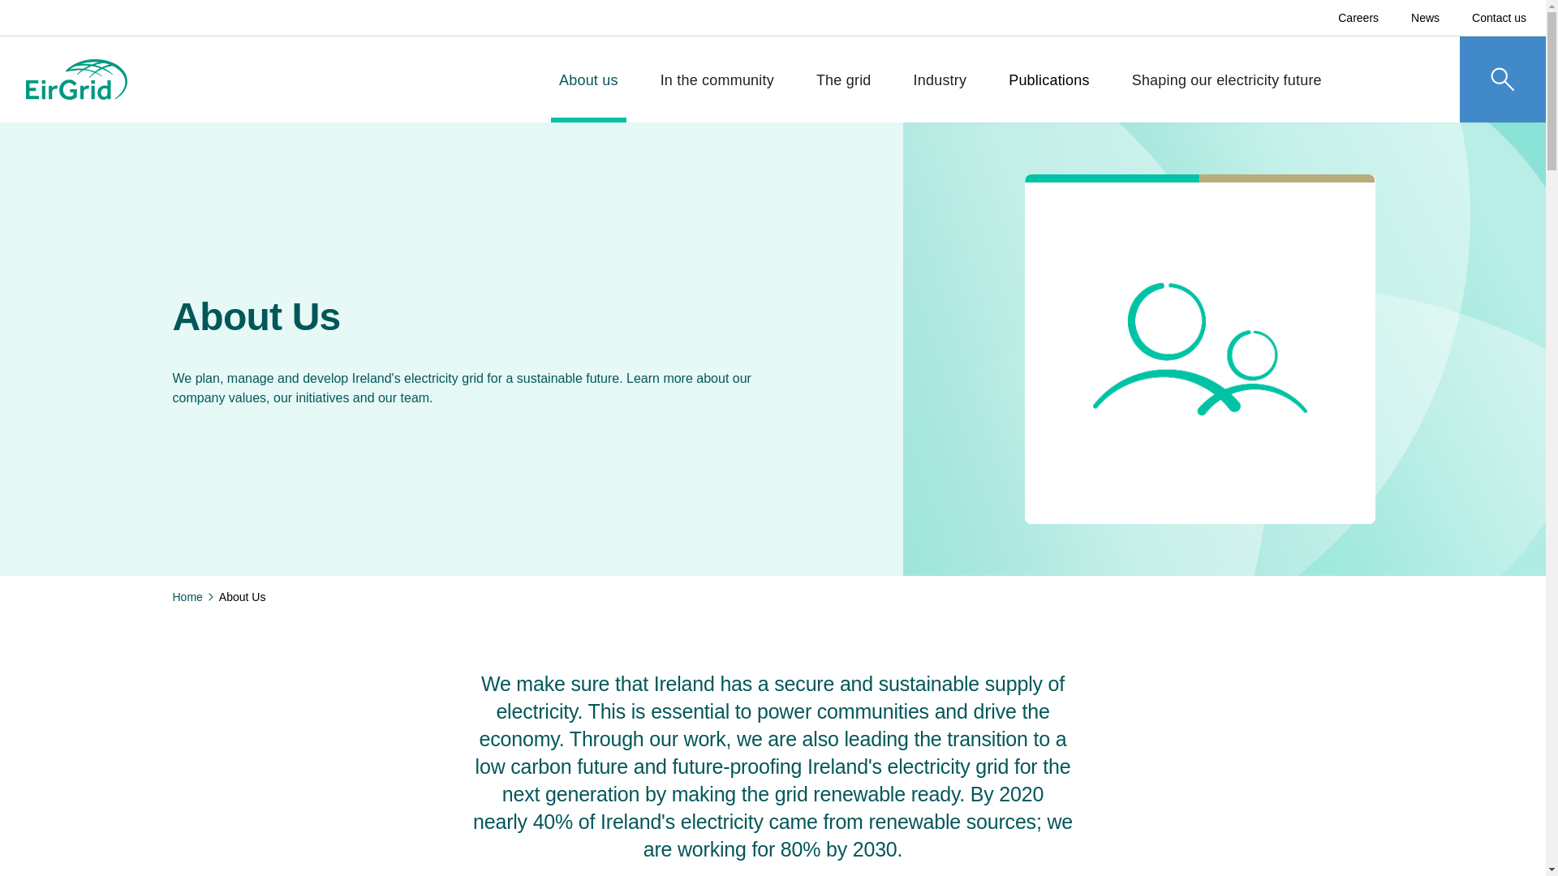  Describe the element at coordinates (1358, 18) in the screenshot. I see `Careers` at that location.